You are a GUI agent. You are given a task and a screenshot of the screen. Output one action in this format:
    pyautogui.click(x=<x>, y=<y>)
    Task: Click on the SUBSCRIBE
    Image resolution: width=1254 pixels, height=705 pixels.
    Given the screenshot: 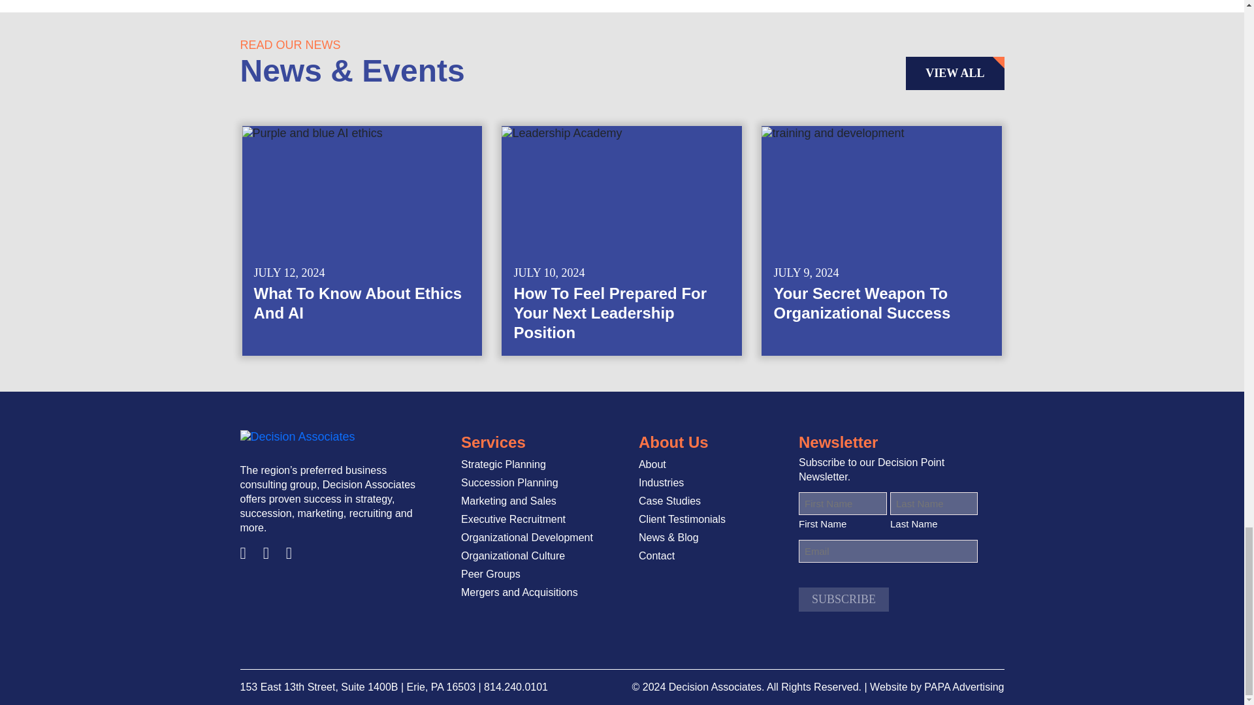 What is the action you would take?
    pyautogui.click(x=844, y=599)
    